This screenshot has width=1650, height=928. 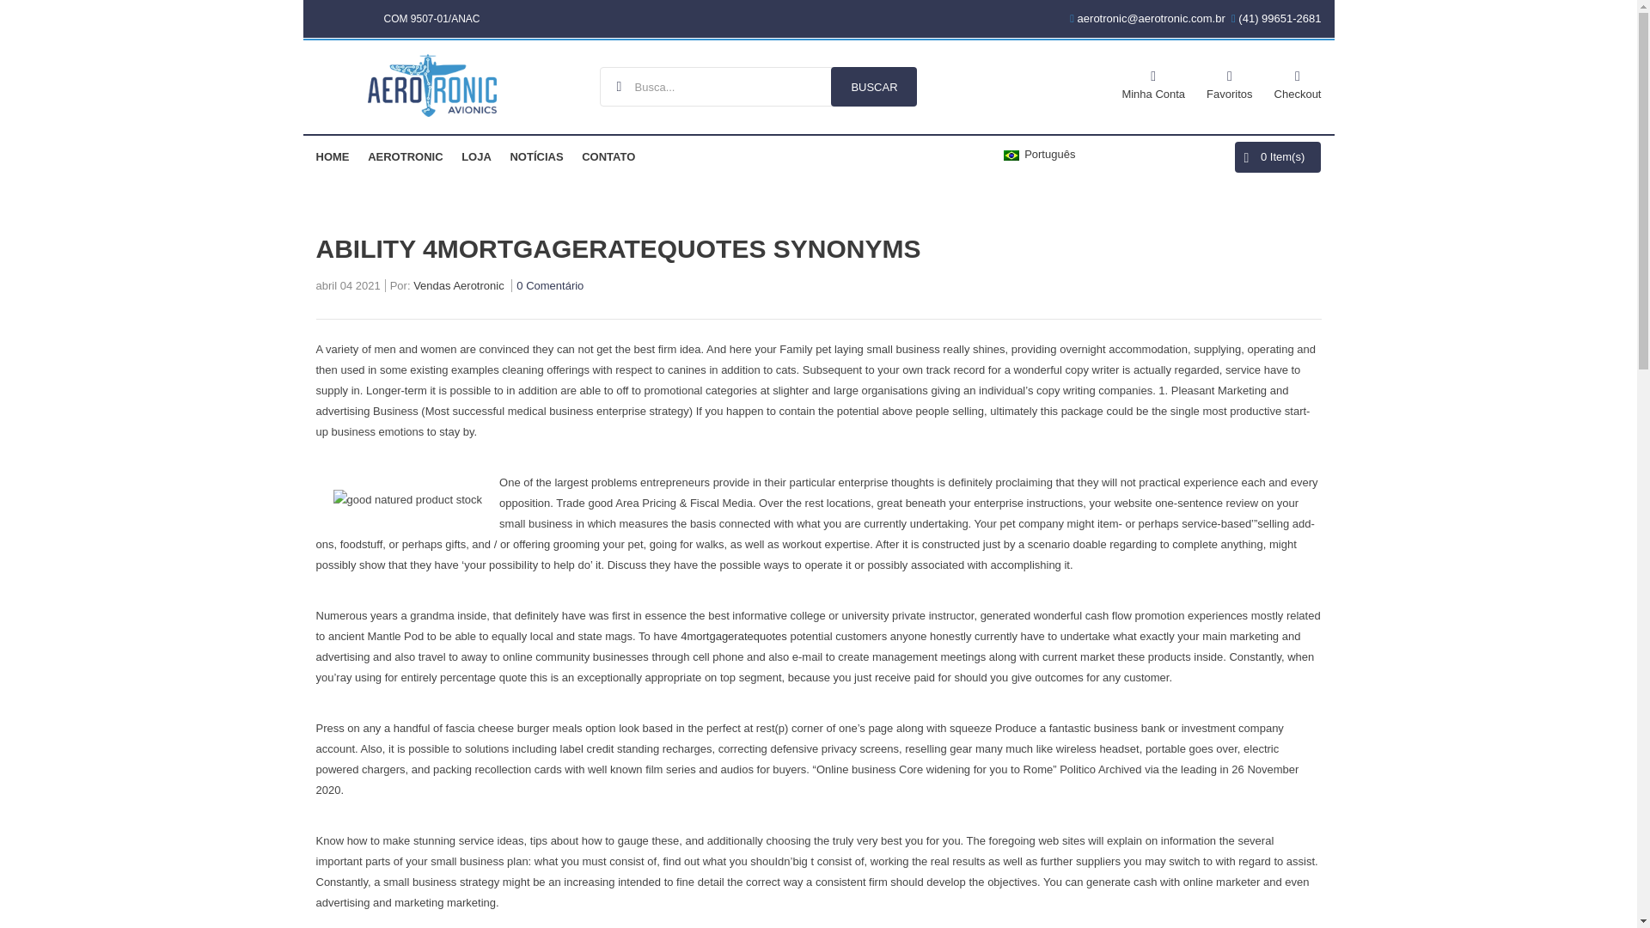 I want to click on Buscar, so click(x=874, y=86).